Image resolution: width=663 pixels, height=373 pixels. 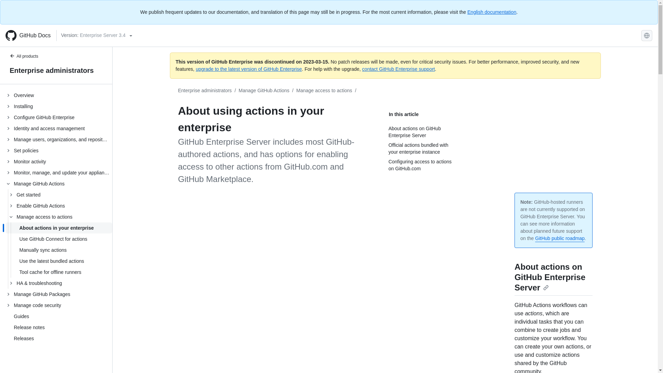 I want to click on GitHub public roadmap, so click(x=560, y=238).